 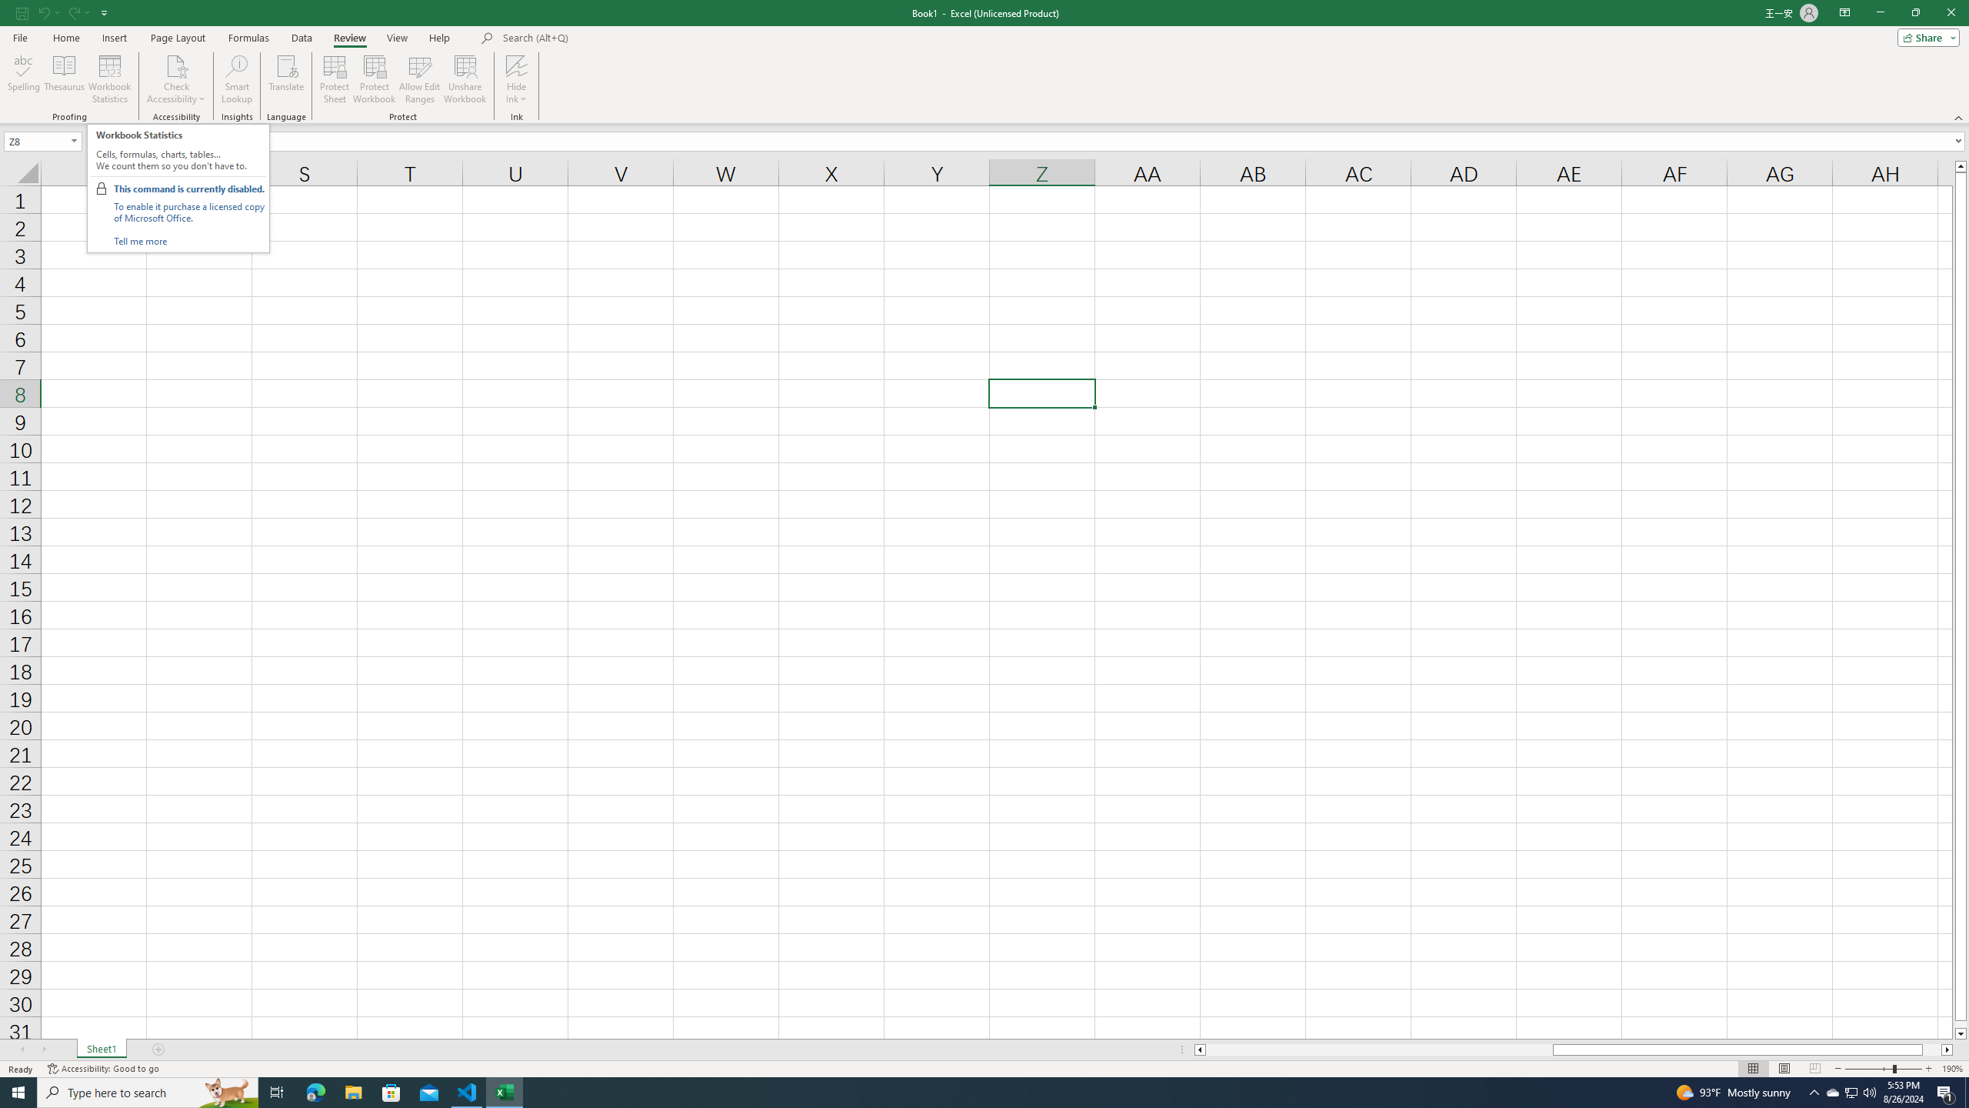 I want to click on Thesaurus..., so click(x=63, y=79).